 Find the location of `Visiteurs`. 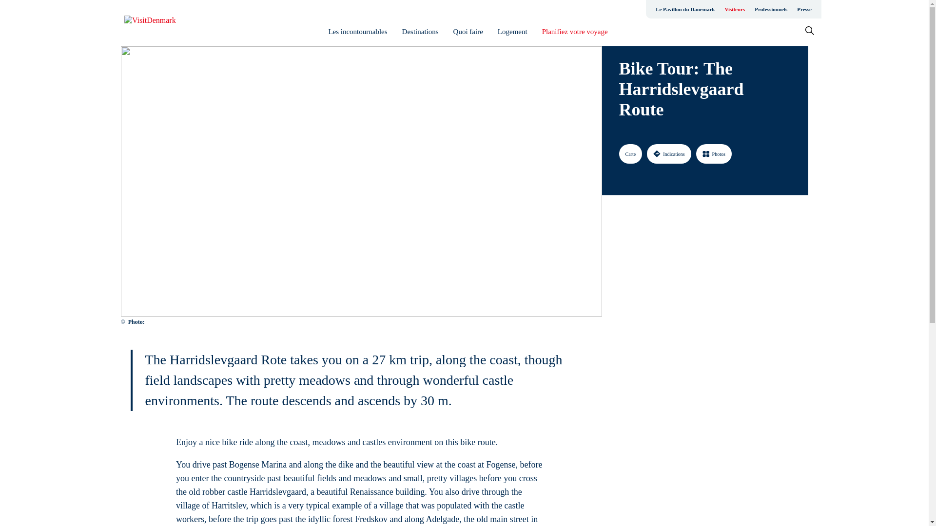

Visiteurs is located at coordinates (734, 9).